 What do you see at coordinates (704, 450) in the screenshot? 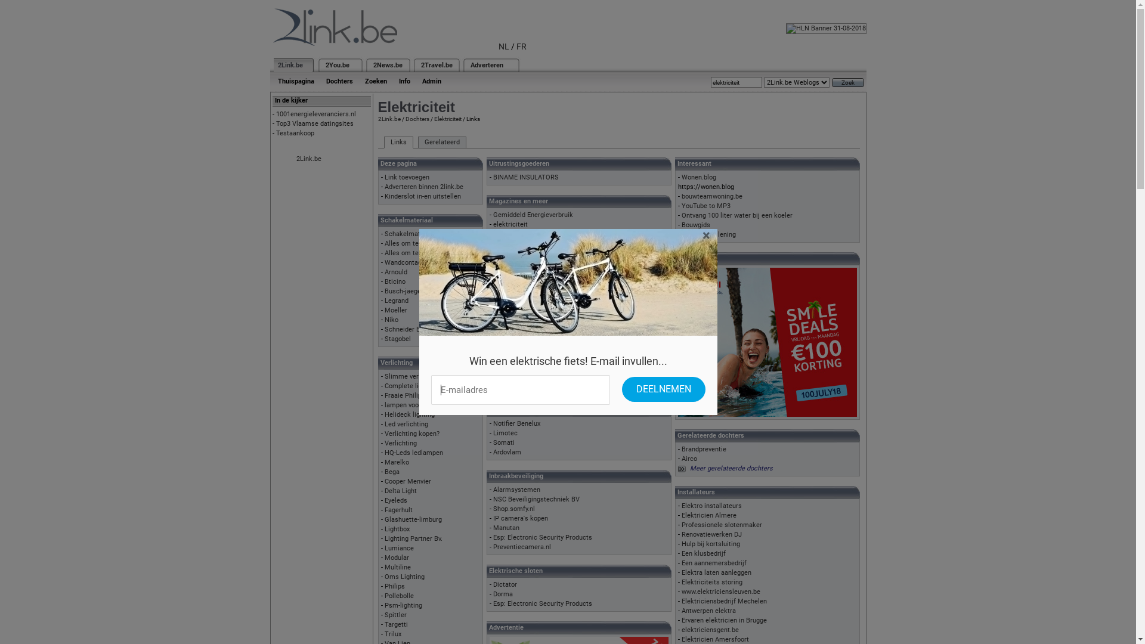
I see `Brandpreventie` at bounding box center [704, 450].